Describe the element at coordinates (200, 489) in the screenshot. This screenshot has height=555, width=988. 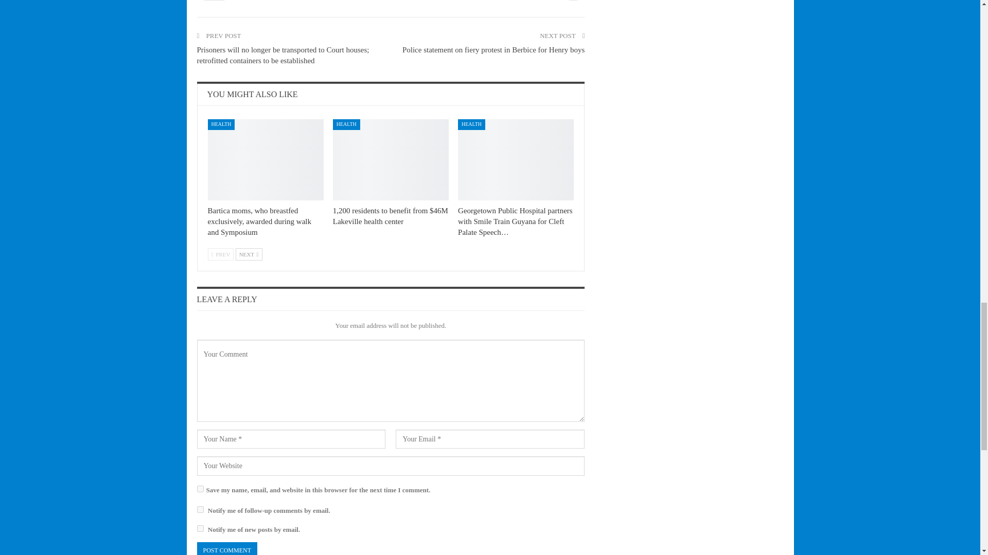
I see `yes` at that location.